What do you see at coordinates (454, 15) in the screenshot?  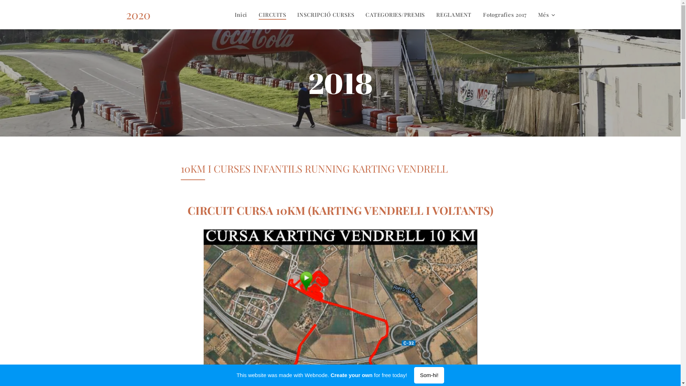 I see `REGLAMENT` at bounding box center [454, 15].